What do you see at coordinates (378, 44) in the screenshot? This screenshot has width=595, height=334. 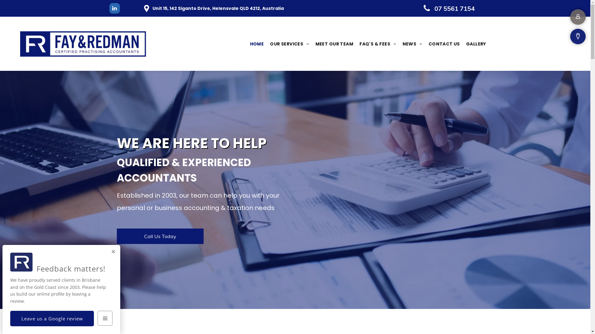 I see `FAQ'S & FEES` at bounding box center [378, 44].